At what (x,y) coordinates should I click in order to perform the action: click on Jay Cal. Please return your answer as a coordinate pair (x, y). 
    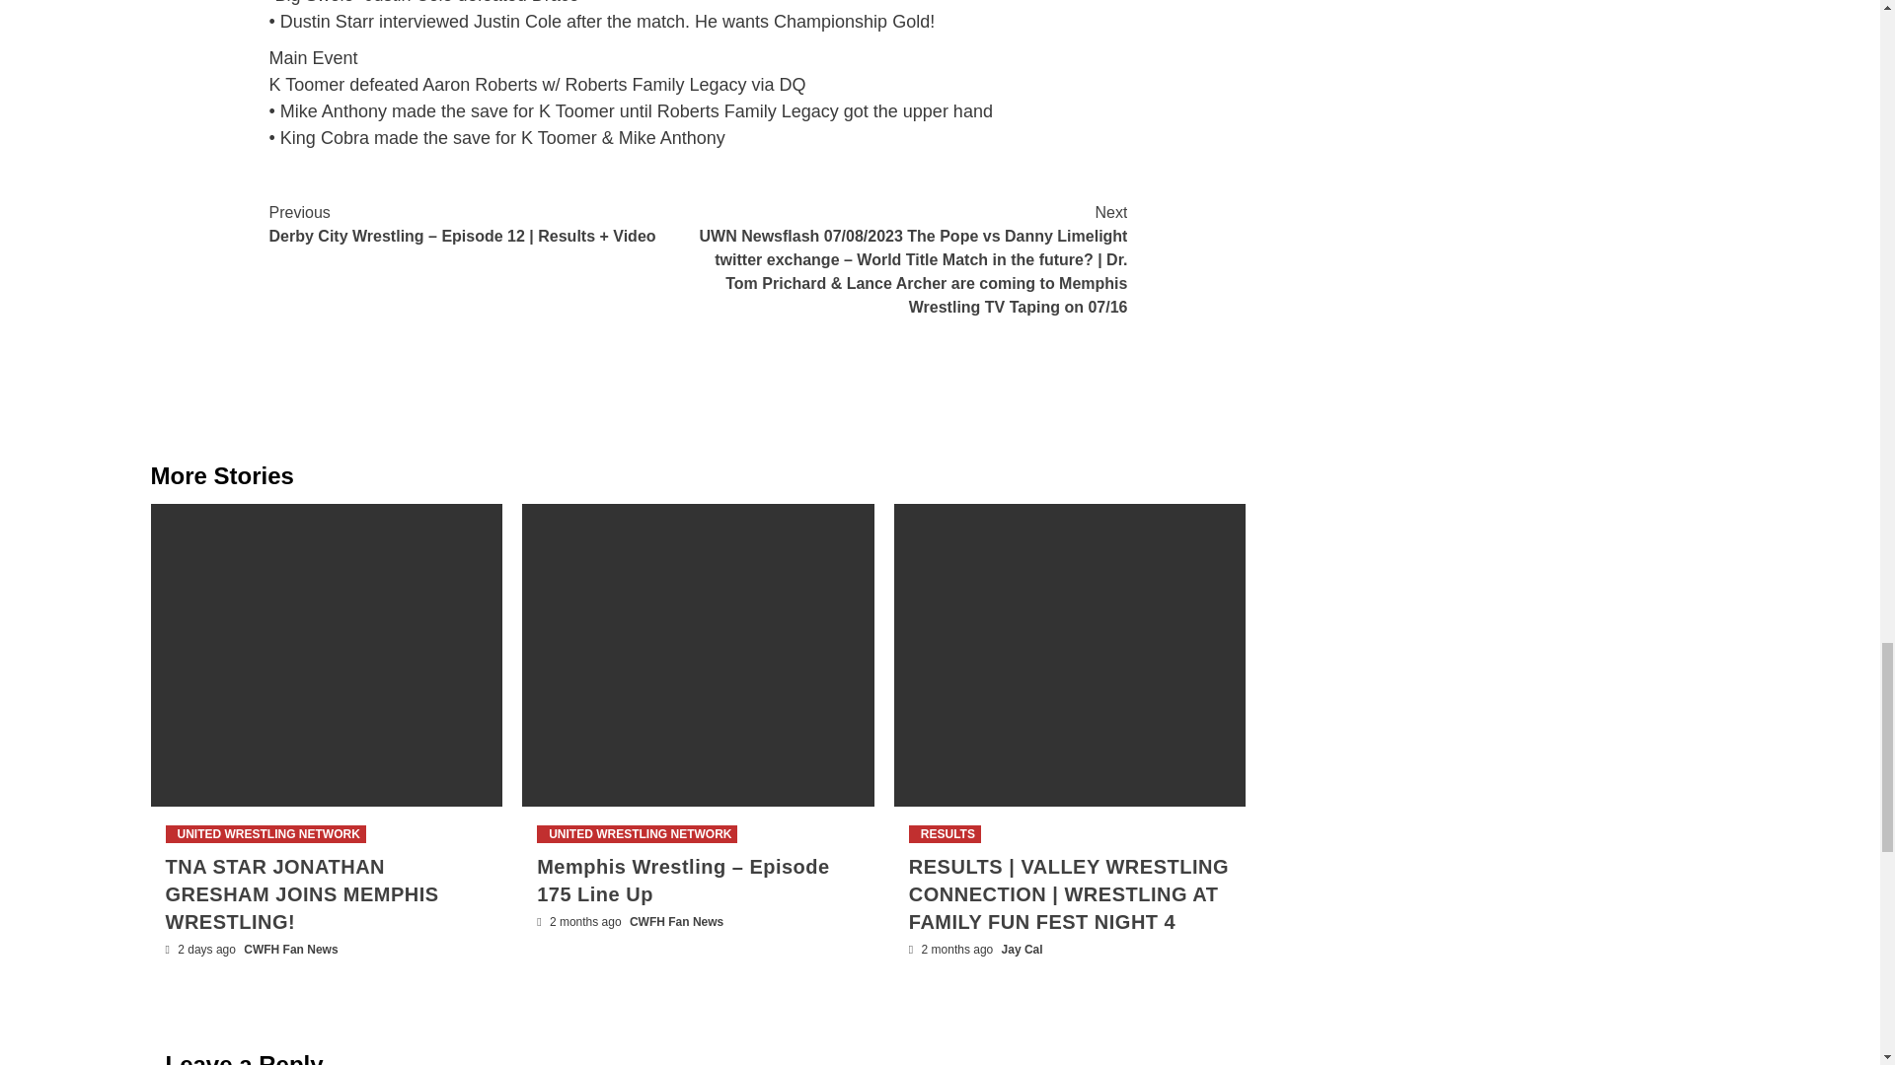
    Looking at the image, I should click on (1023, 949).